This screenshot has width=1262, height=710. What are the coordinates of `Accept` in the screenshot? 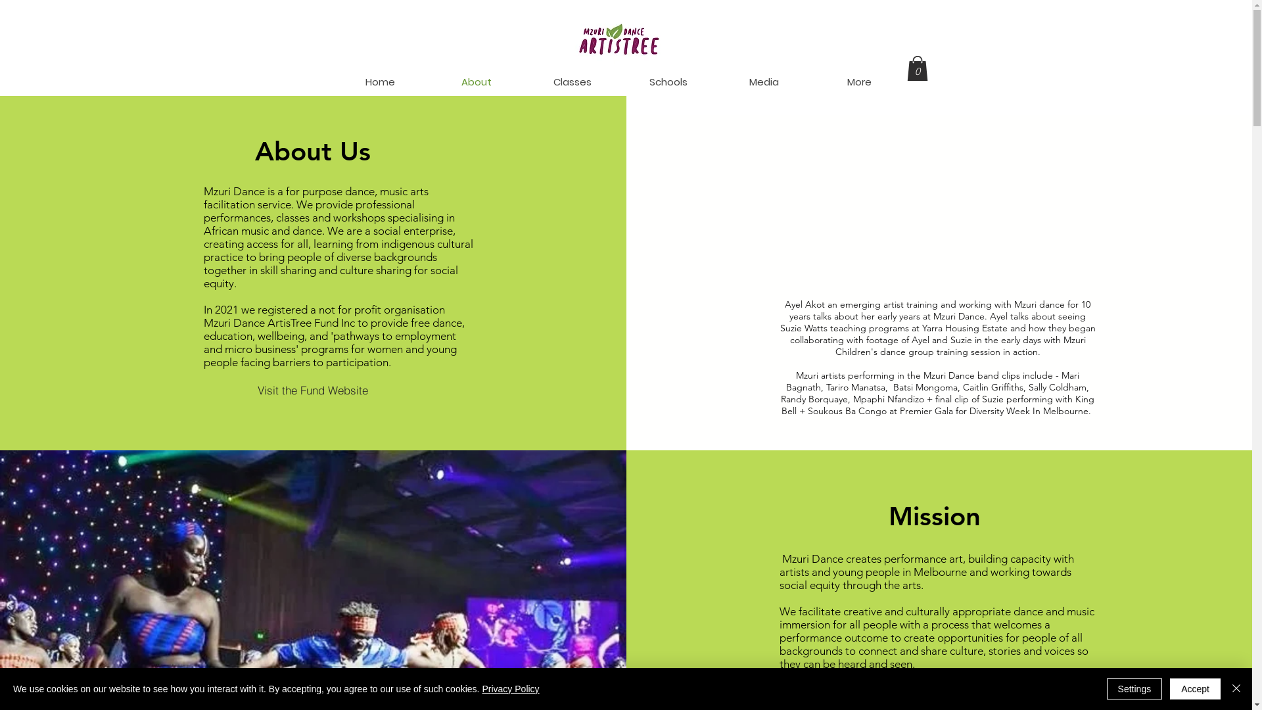 It's located at (1195, 689).